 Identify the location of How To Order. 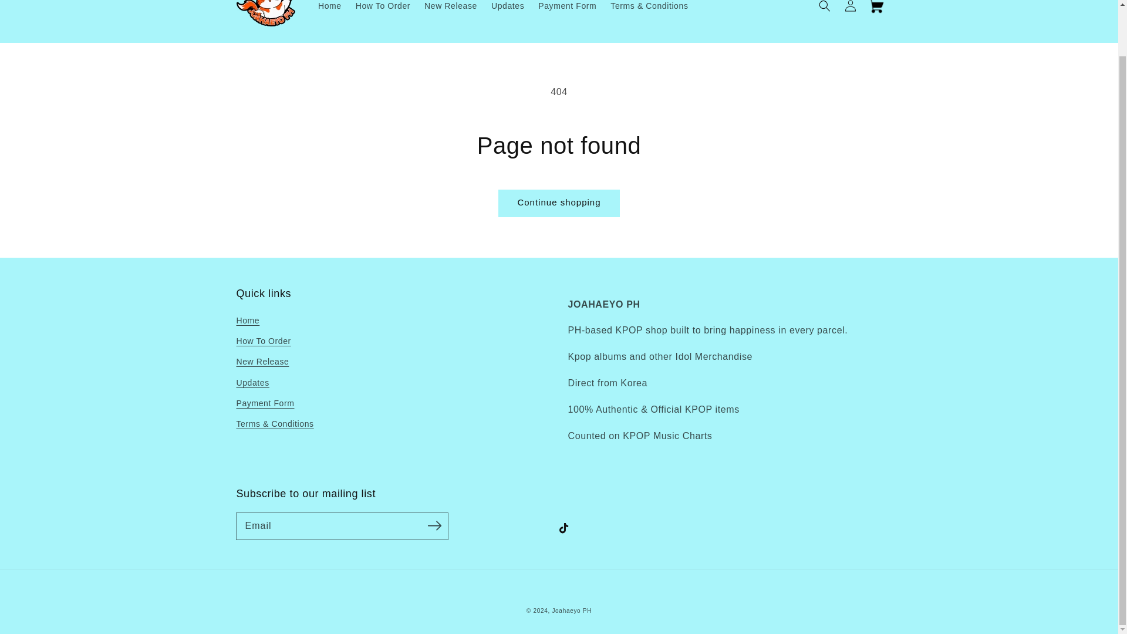
(263, 341).